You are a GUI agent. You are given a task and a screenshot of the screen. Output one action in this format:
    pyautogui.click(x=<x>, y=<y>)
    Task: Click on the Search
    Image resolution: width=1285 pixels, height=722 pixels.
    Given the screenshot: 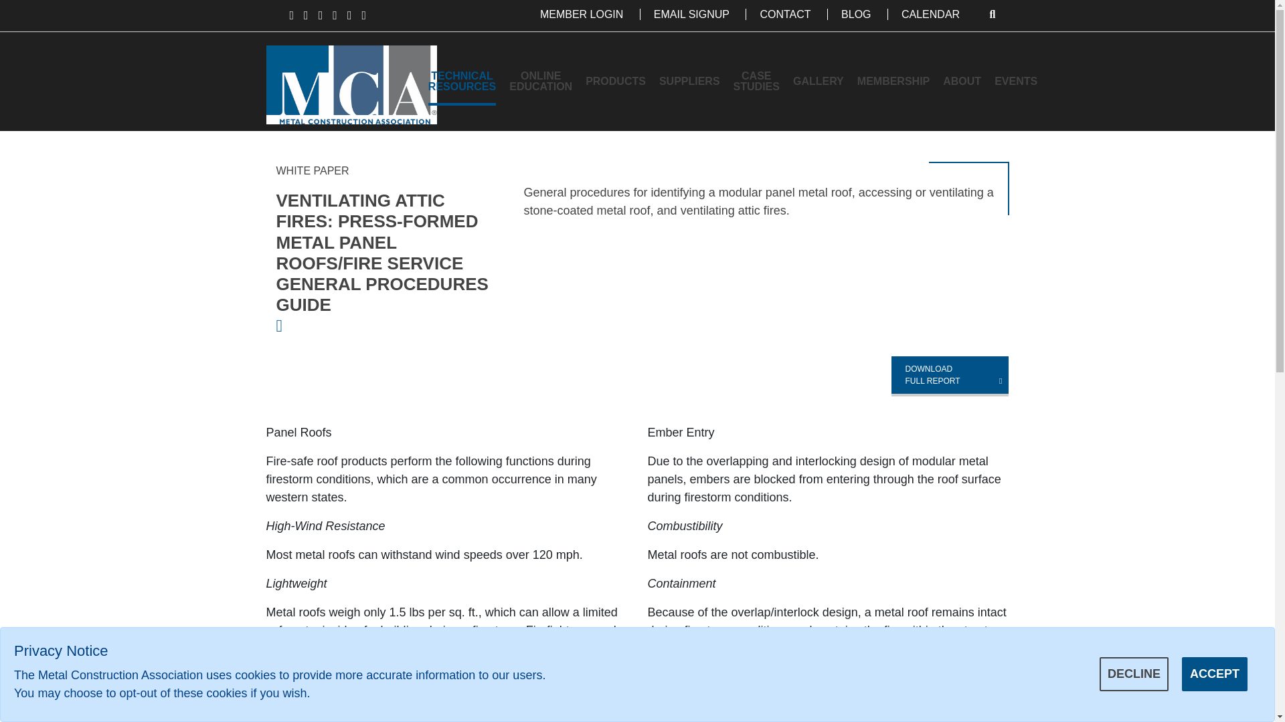 What is the action you would take?
    pyautogui.click(x=993, y=14)
    